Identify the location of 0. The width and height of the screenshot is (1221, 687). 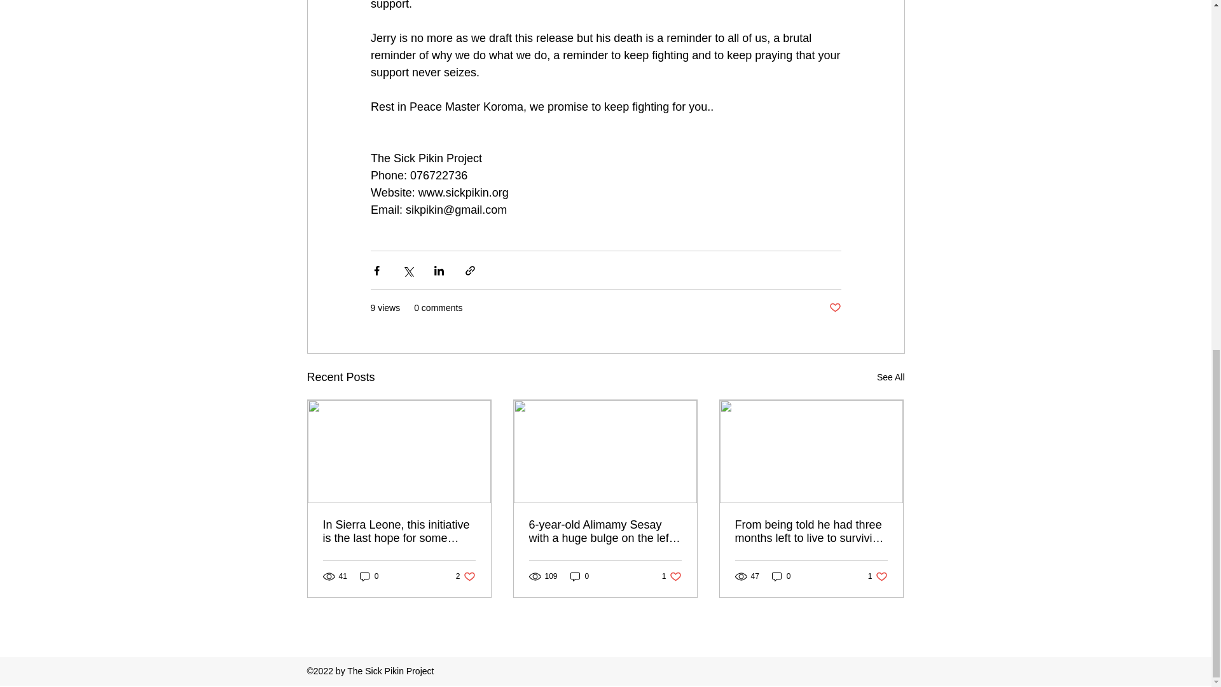
(466, 576).